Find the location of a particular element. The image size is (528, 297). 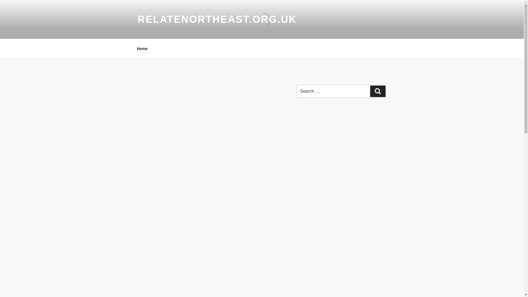

March 2024 is located at coordinates (307, 199).